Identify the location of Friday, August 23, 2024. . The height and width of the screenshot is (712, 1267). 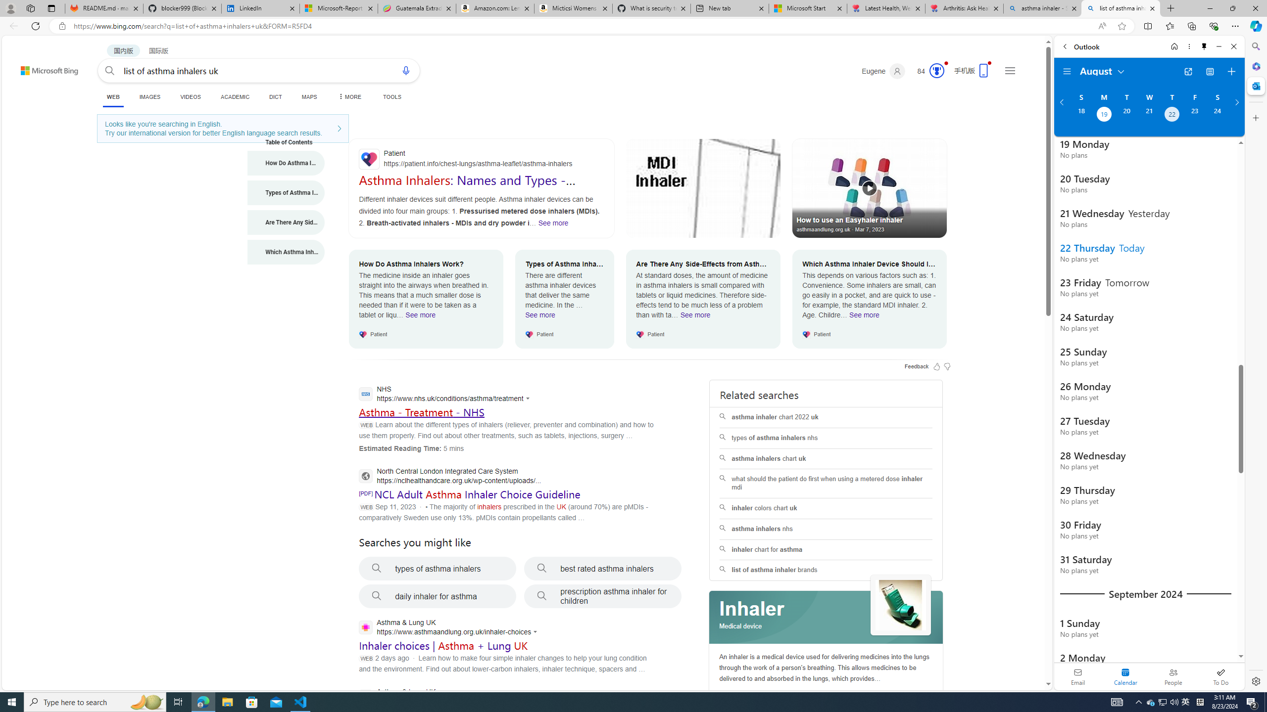
(1195, 115).